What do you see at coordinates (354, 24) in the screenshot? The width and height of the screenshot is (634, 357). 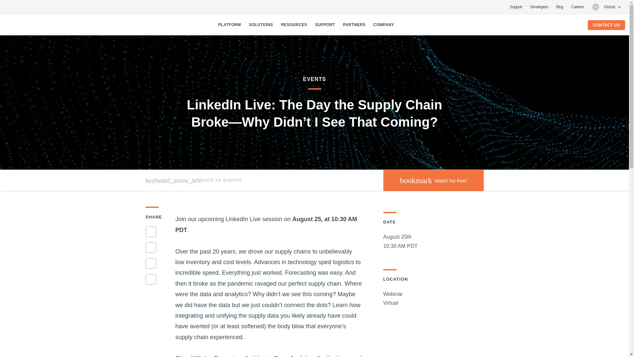 I see `PARTNERS` at bounding box center [354, 24].